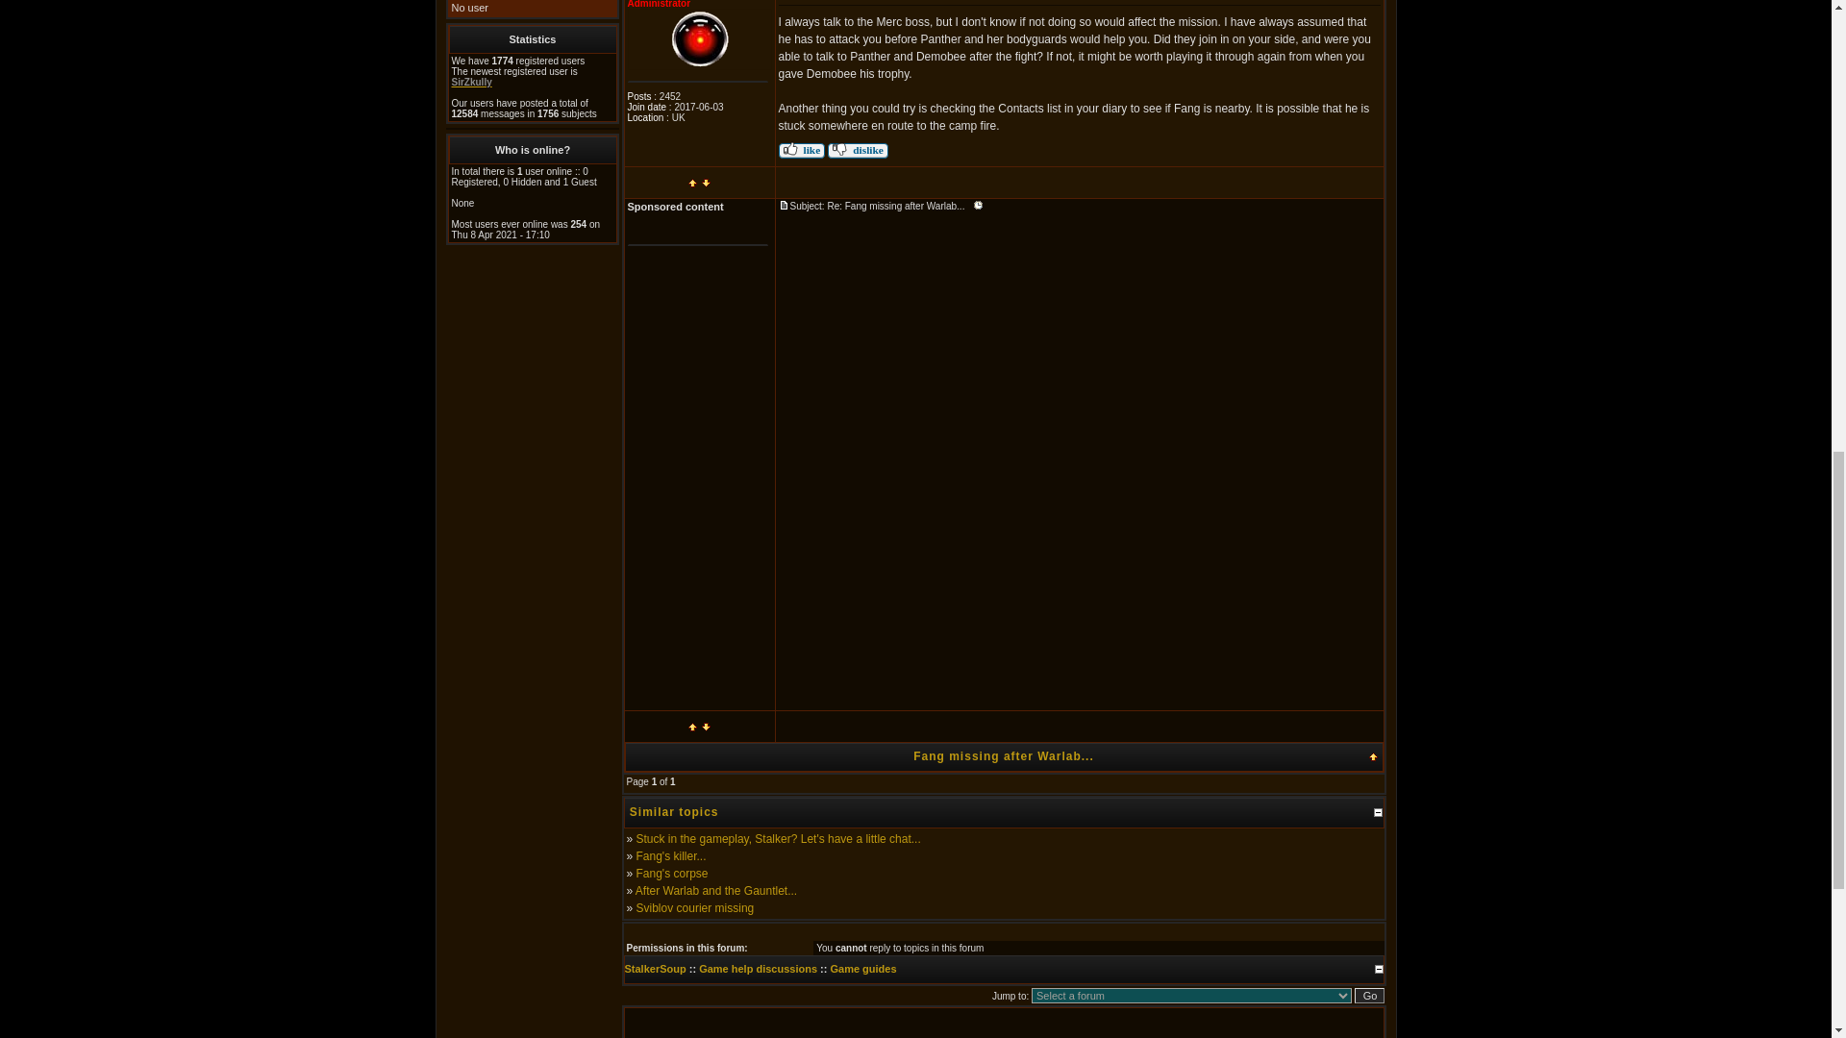  I want to click on SirZkully, so click(472, 81).